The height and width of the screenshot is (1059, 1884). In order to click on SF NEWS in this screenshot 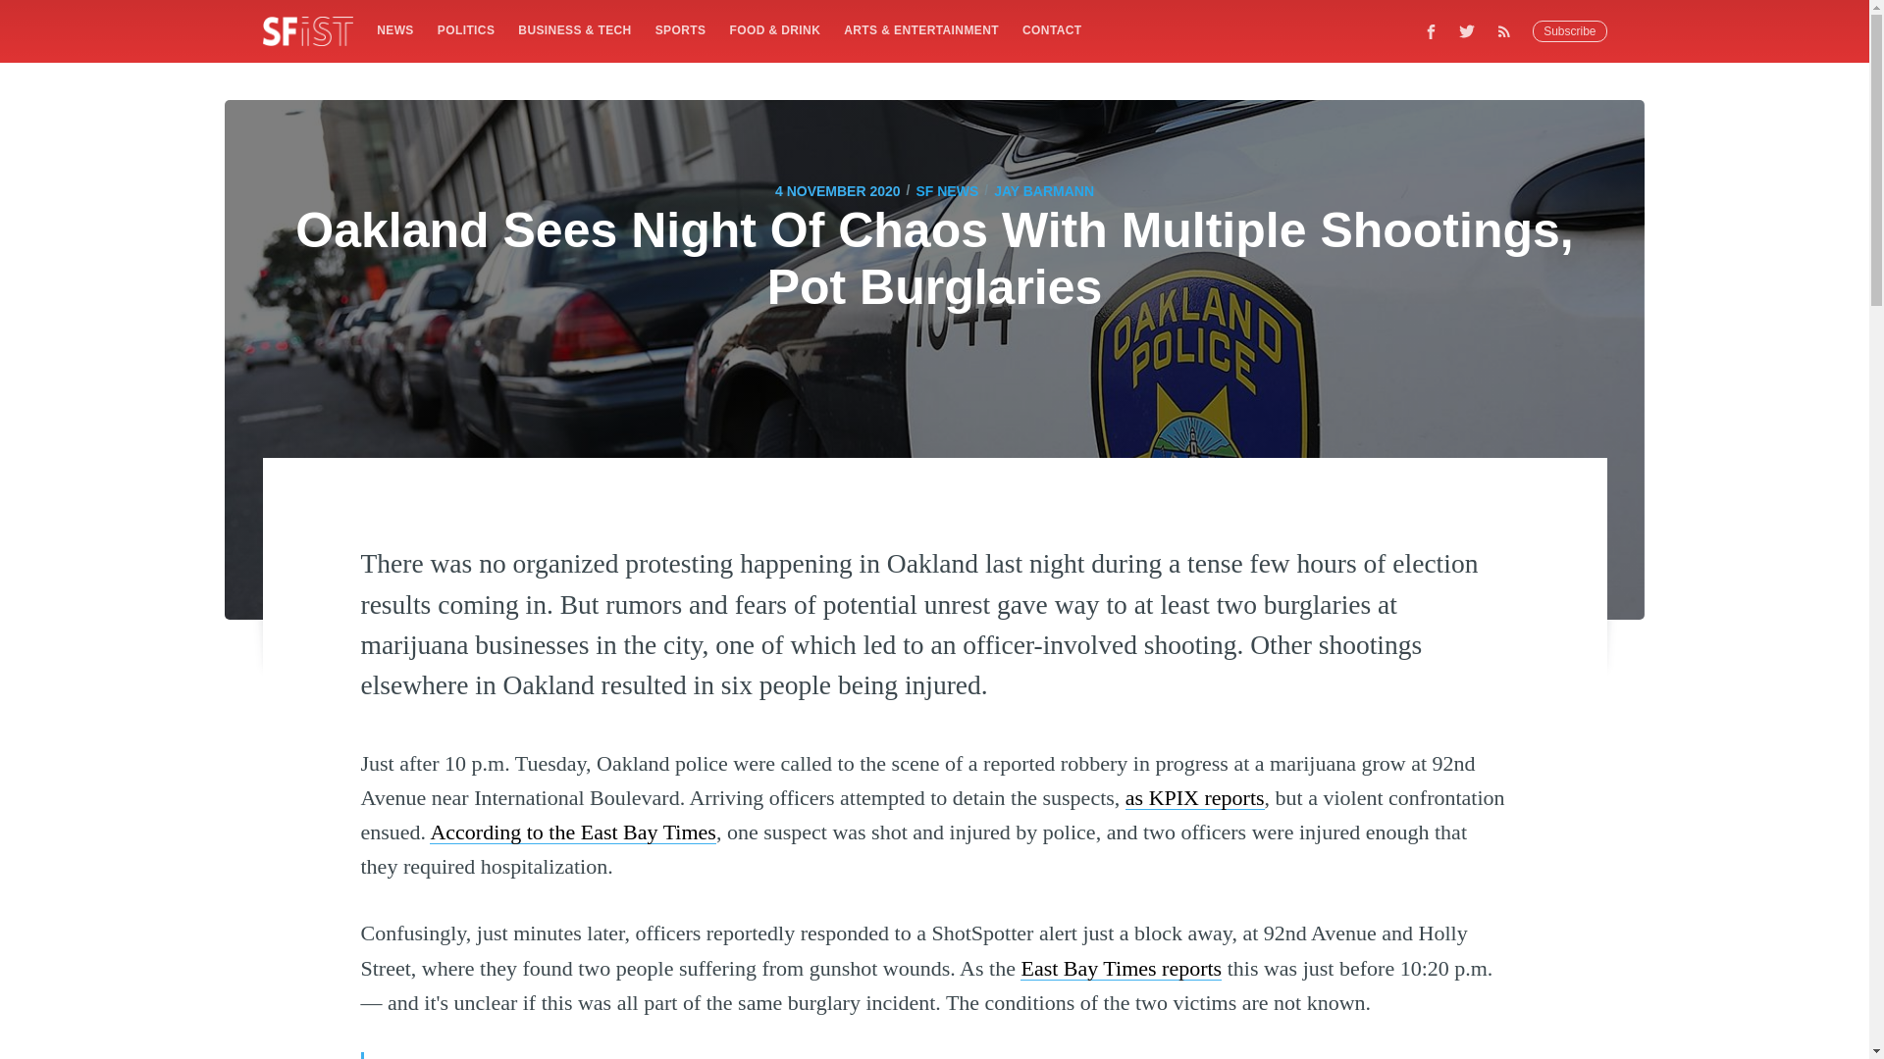, I will do `click(946, 190)`.